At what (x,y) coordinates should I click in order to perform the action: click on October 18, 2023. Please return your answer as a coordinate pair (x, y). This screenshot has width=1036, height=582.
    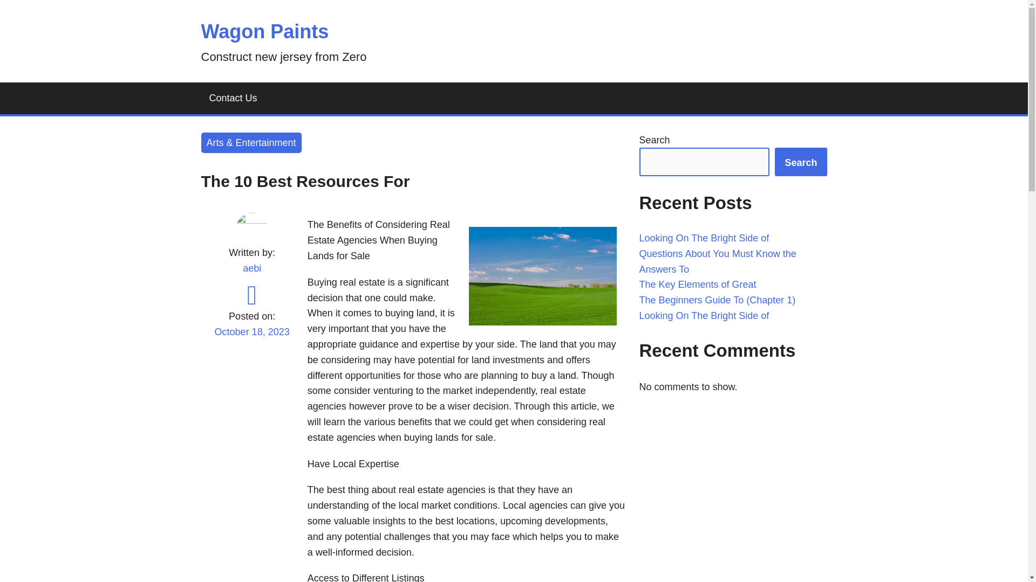
    Looking at the image, I should click on (251, 338).